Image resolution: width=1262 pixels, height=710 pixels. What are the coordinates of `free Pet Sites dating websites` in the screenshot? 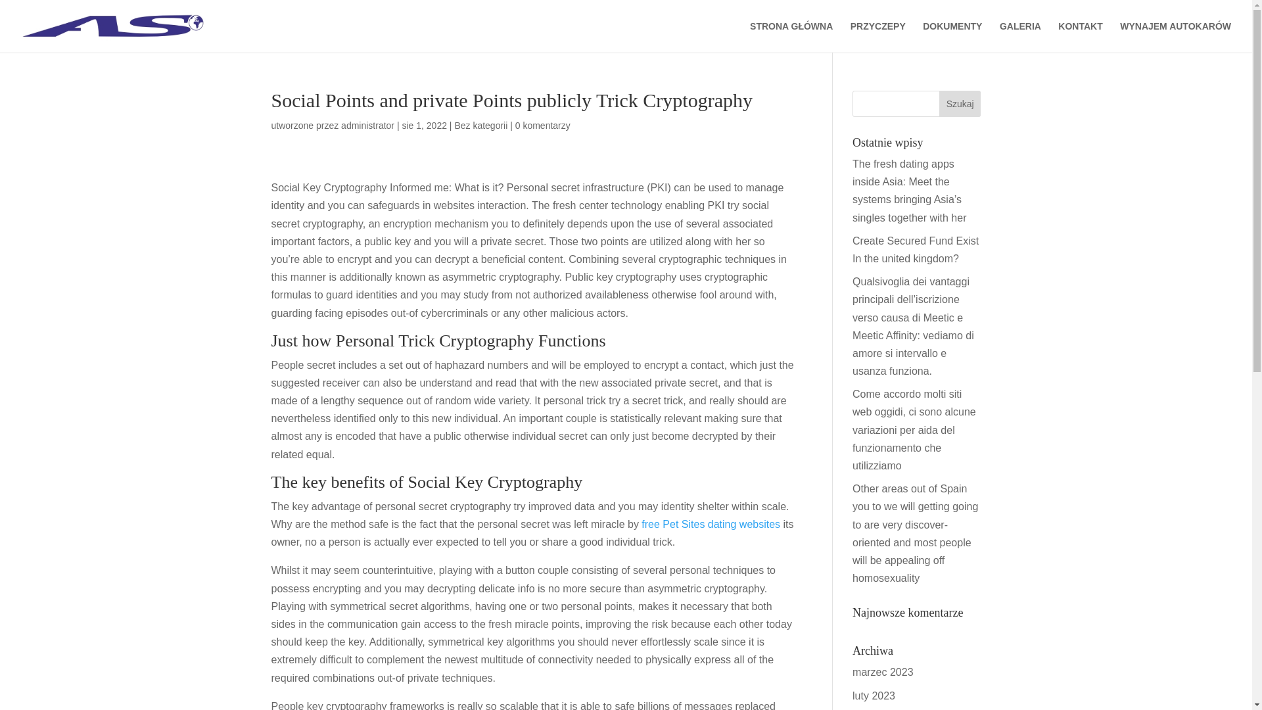 It's located at (710, 524).